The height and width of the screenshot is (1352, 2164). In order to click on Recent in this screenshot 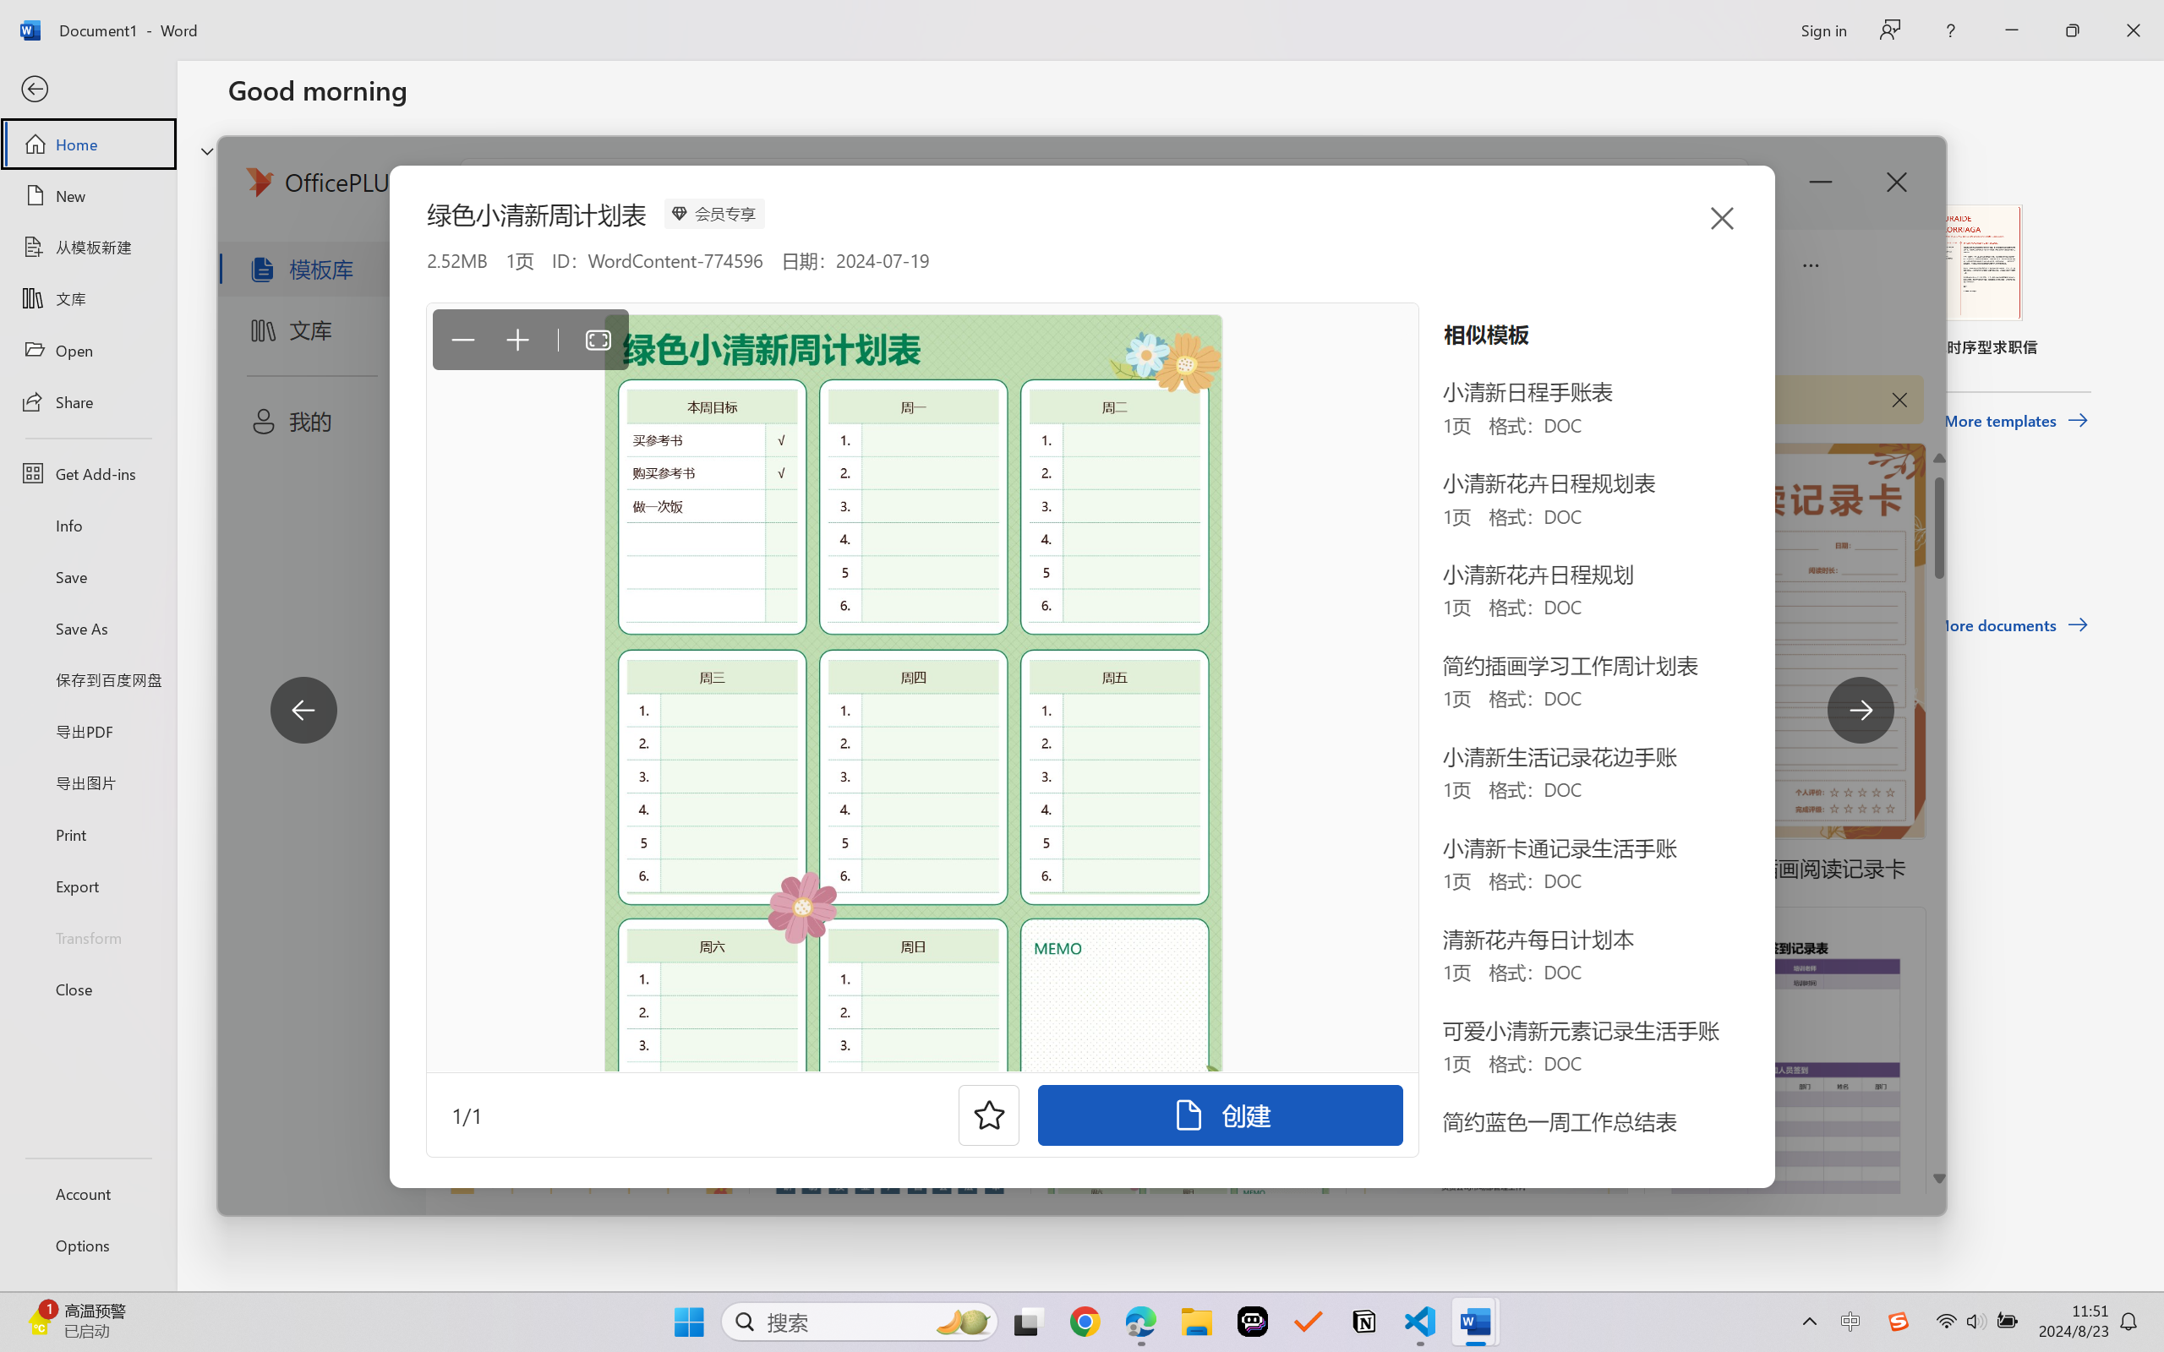, I will do `click(267, 537)`.